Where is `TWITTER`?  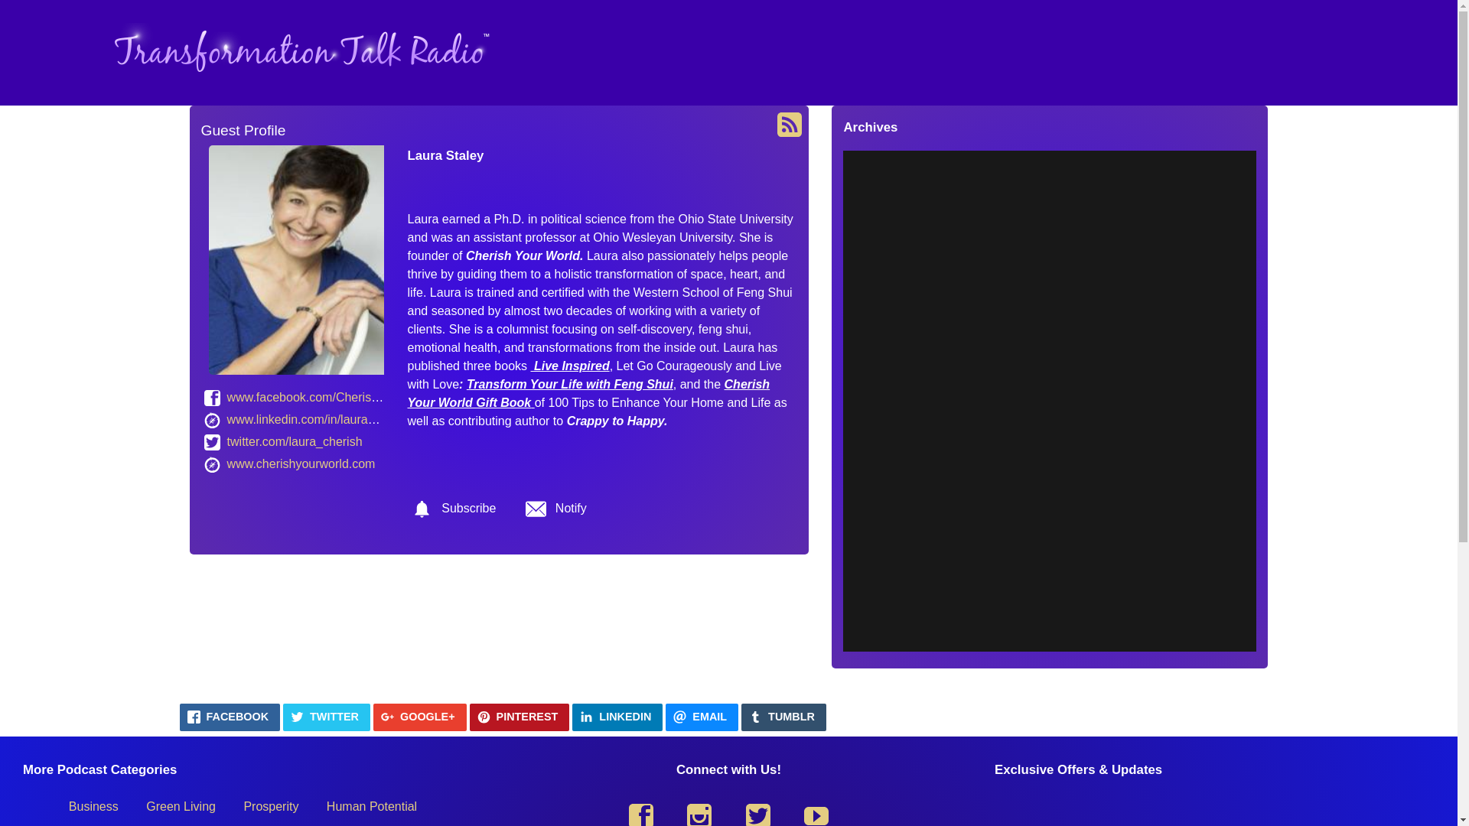
TWITTER is located at coordinates (326, 717).